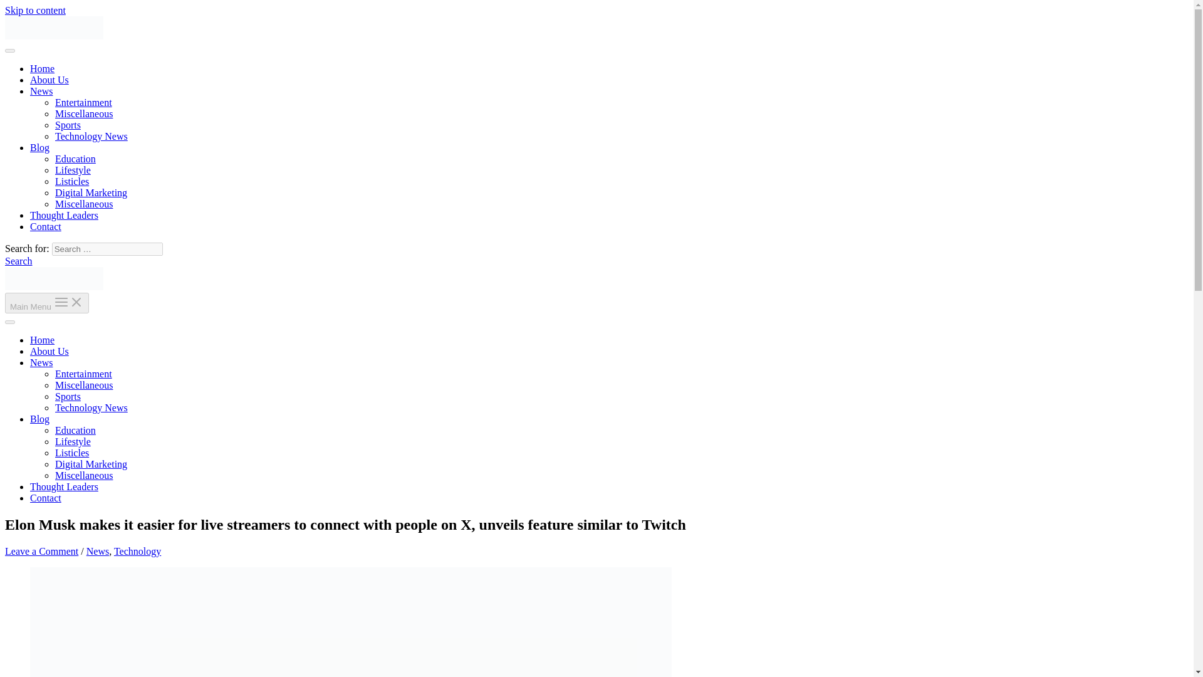 The width and height of the screenshot is (1203, 677). I want to click on Miscellaneous, so click(84, 113).